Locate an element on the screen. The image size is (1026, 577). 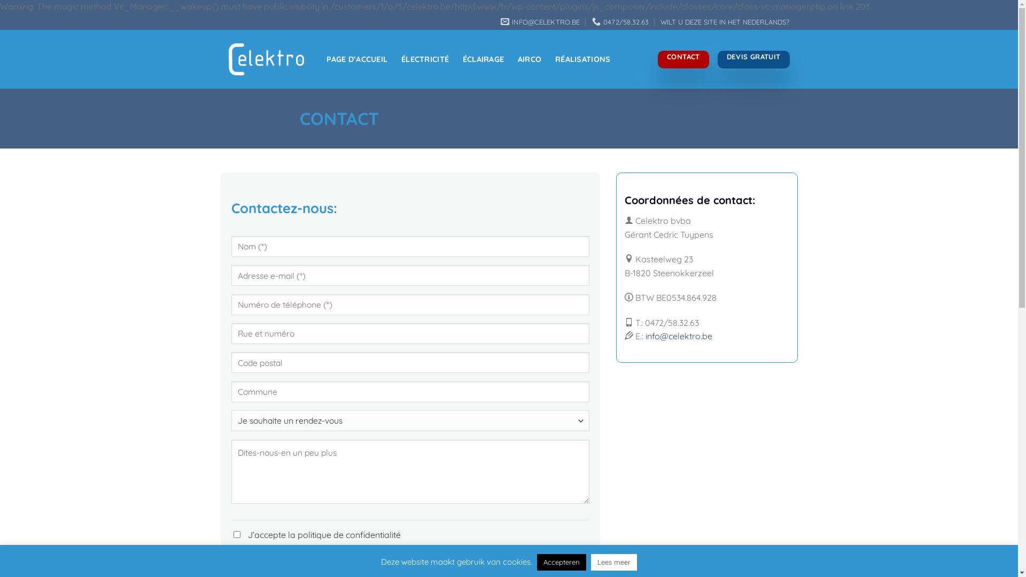
Lees meer is located at coordinates (614, 562).